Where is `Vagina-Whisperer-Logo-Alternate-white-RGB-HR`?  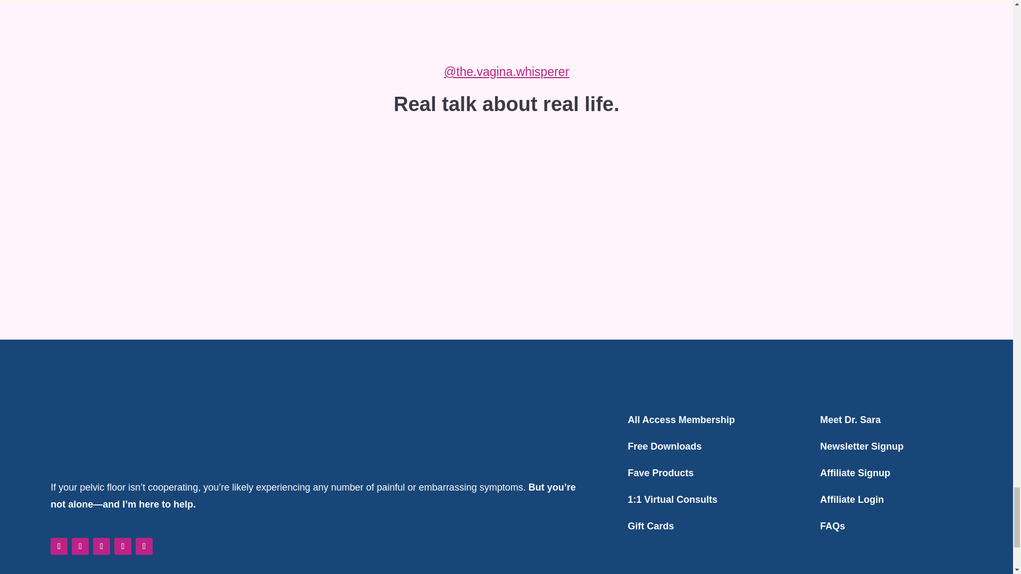 Vagina-Whisperer-Logo-Alternate-white-RGB-HR is located at coordinates (129, 433).